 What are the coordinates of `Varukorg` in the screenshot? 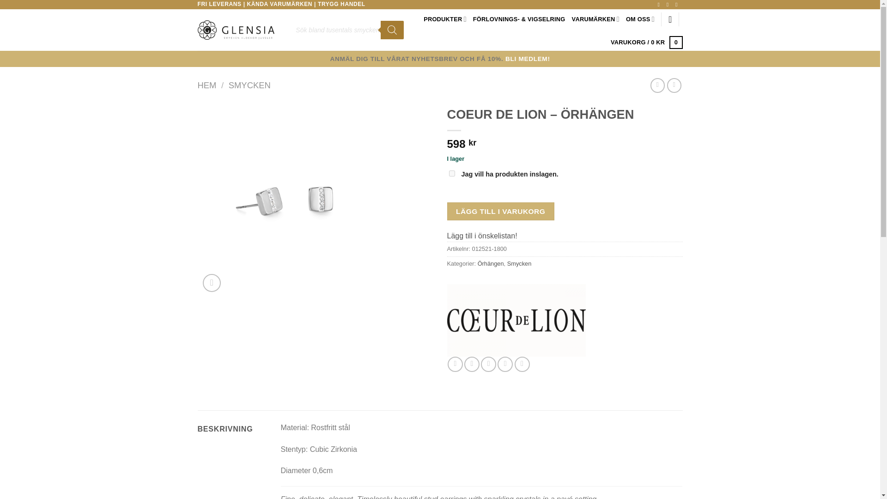 It's located at (647, 42).